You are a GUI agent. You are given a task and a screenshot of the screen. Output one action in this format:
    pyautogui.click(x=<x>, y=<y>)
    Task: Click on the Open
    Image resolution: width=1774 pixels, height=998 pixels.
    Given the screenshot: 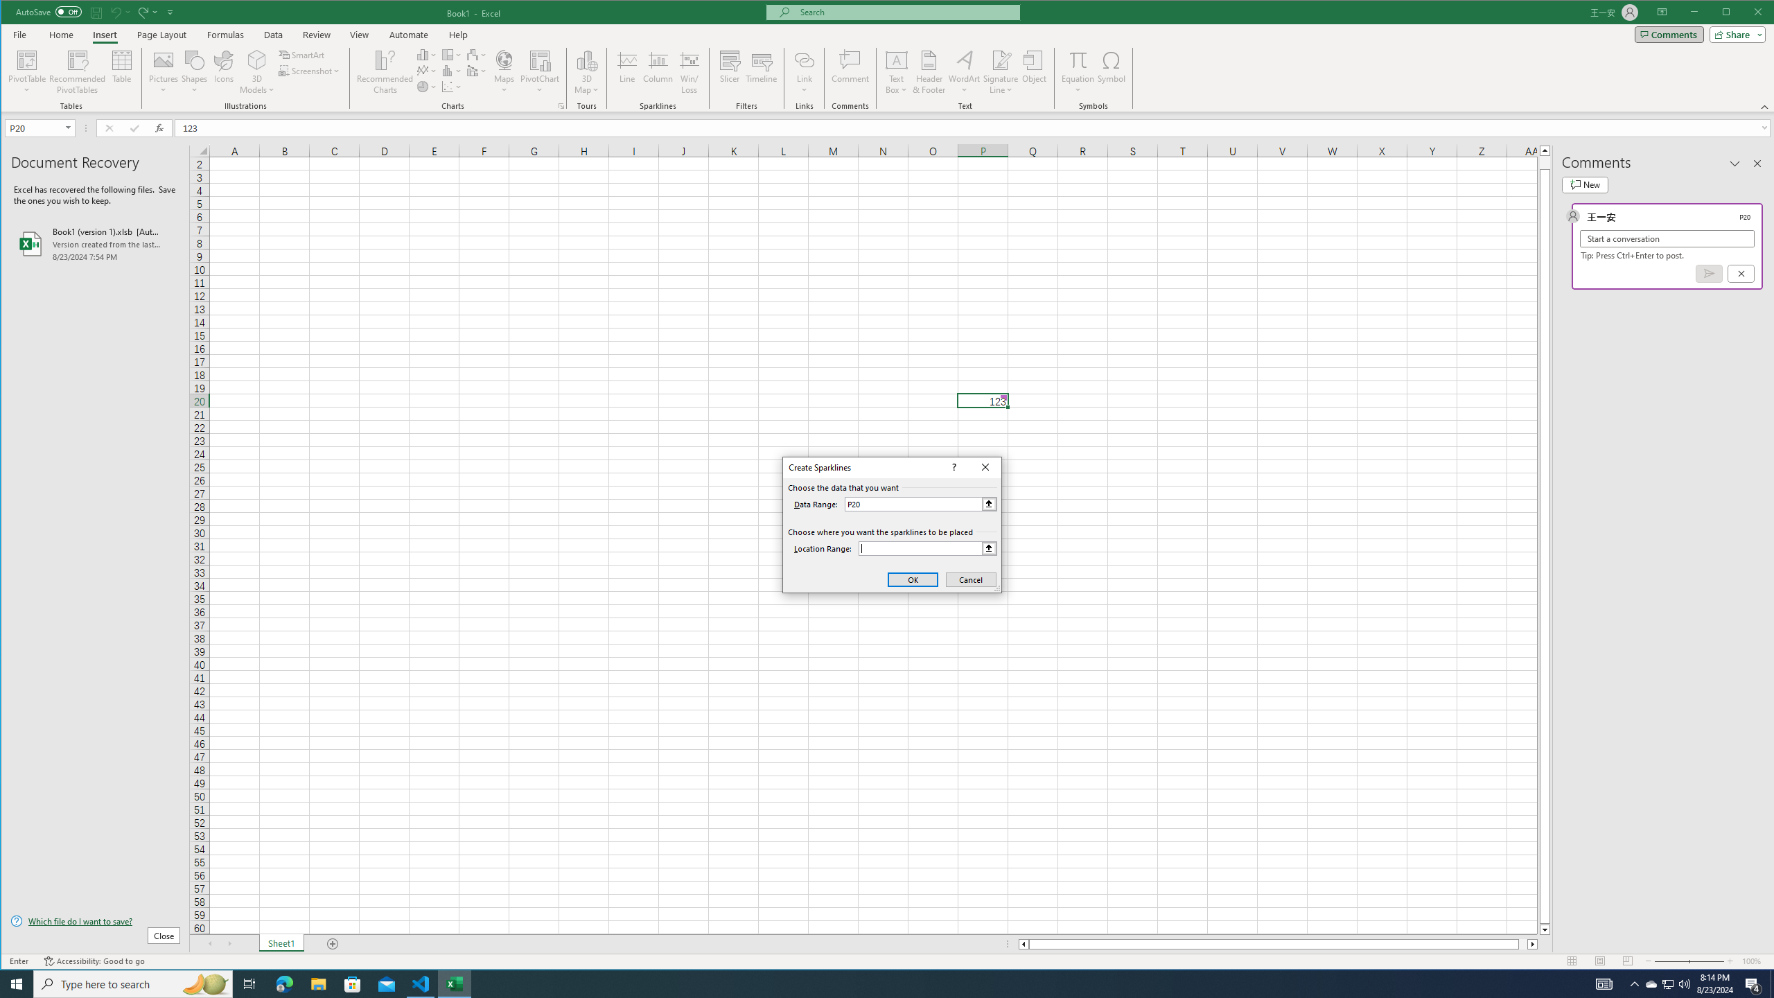 What is the action you would take?
    pyautogui.click(x=69, y=128)
    